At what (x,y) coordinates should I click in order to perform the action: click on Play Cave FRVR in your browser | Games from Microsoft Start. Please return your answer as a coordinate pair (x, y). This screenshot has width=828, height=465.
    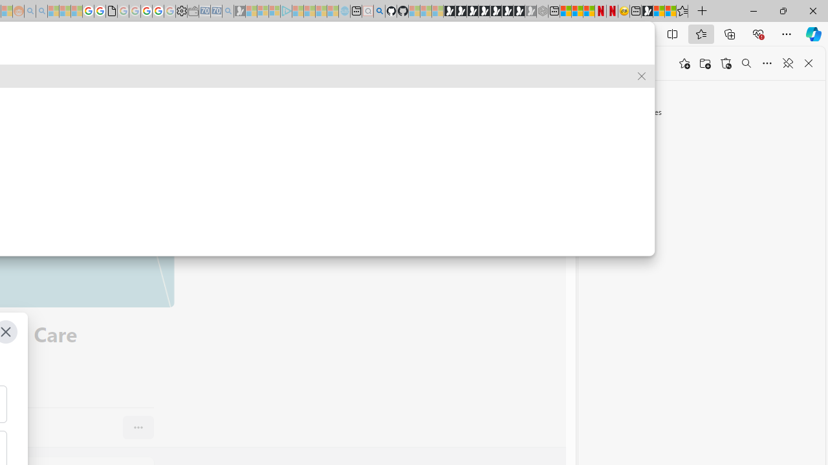
    Looking at the image, I should click on (472, 12).